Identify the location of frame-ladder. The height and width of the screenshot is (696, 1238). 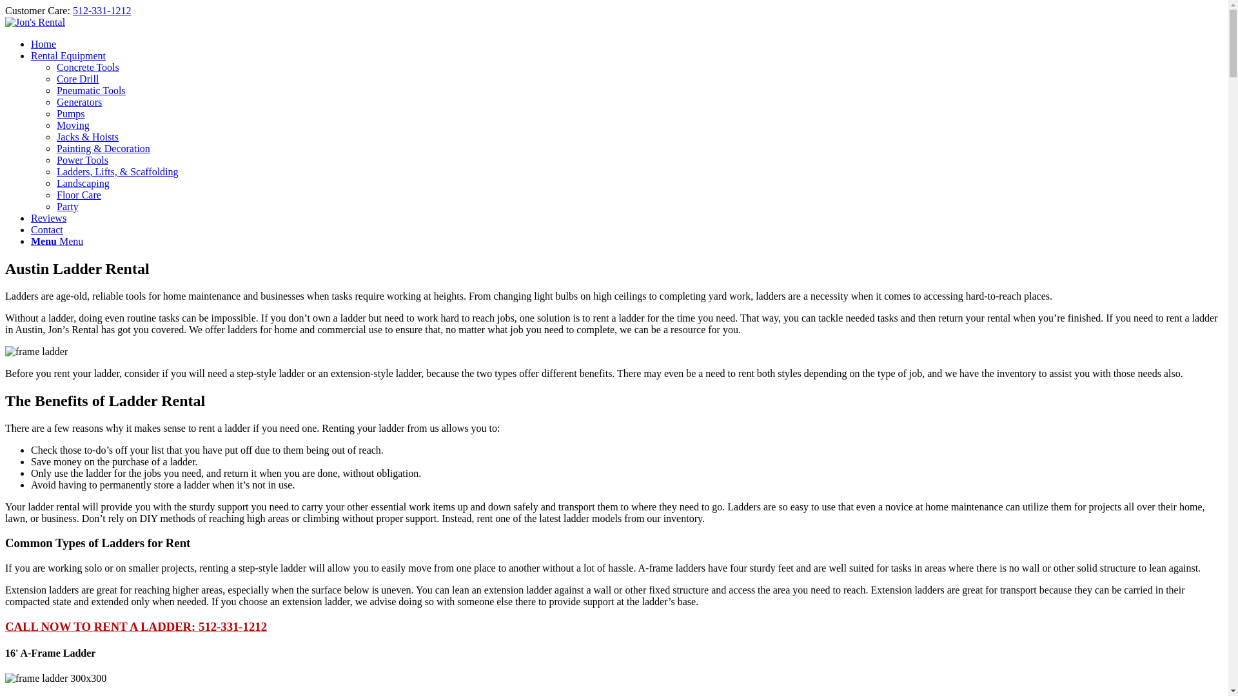
(36, 352).